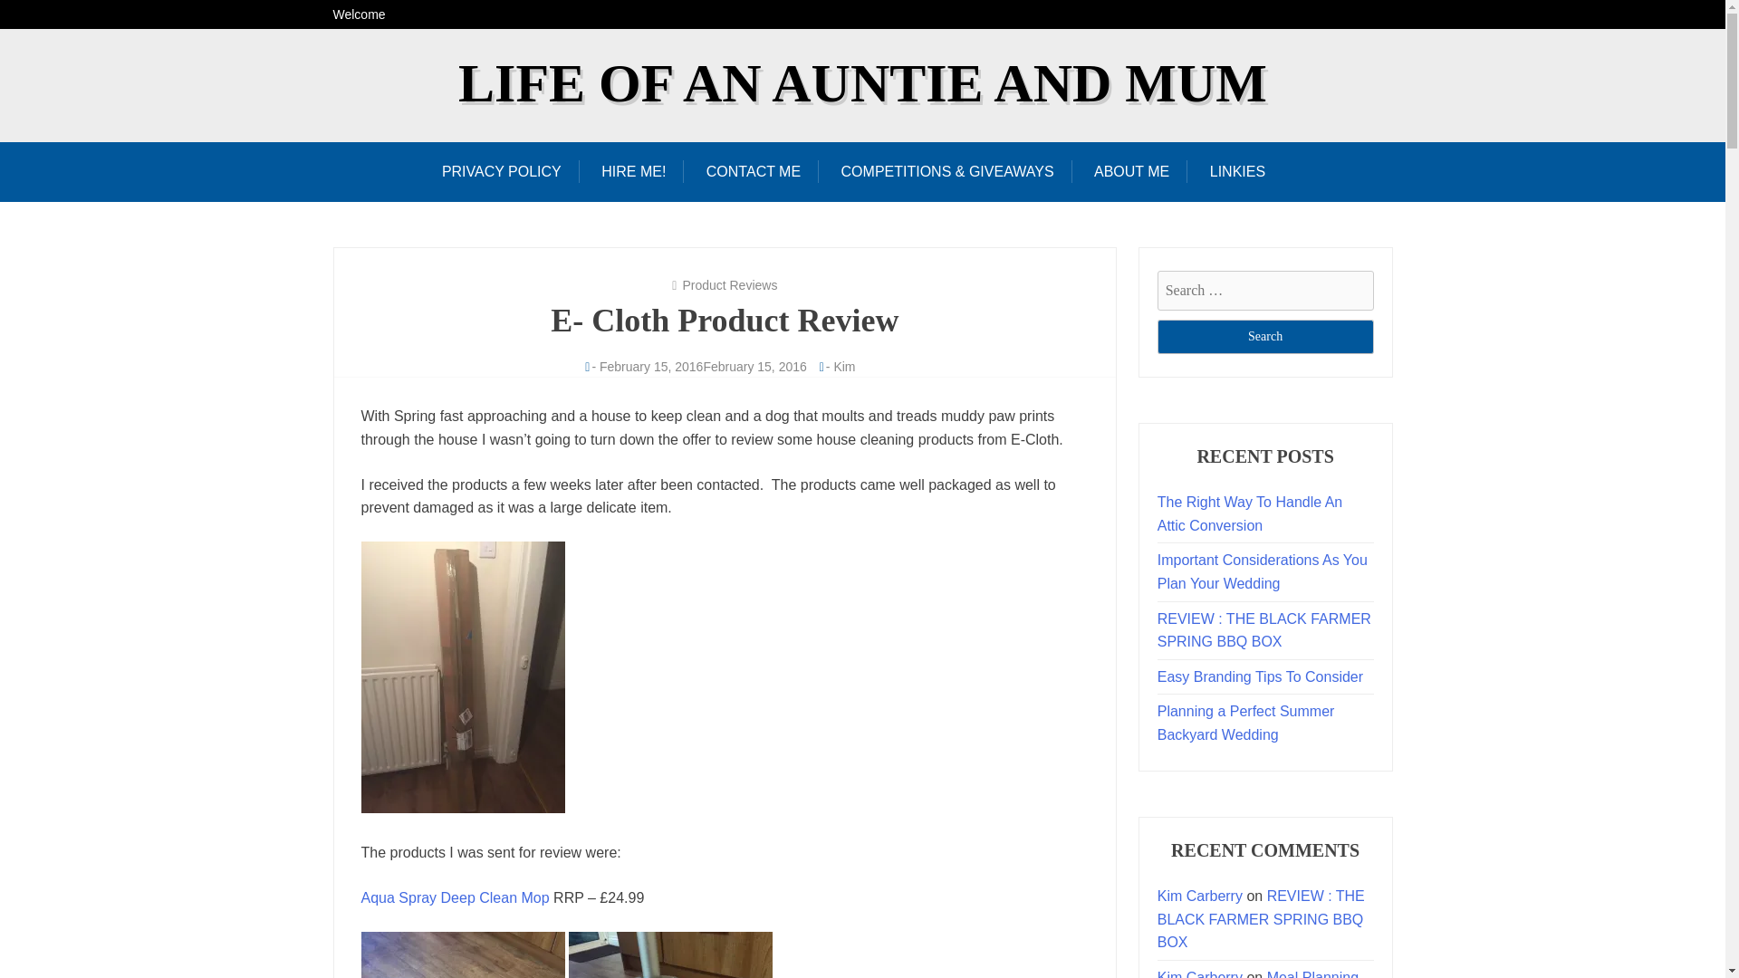 The height and width of the screenshot is (978, 1739). Describe the element at coordinates (1265, 337) in the screenshot. I see `Search` at that location.